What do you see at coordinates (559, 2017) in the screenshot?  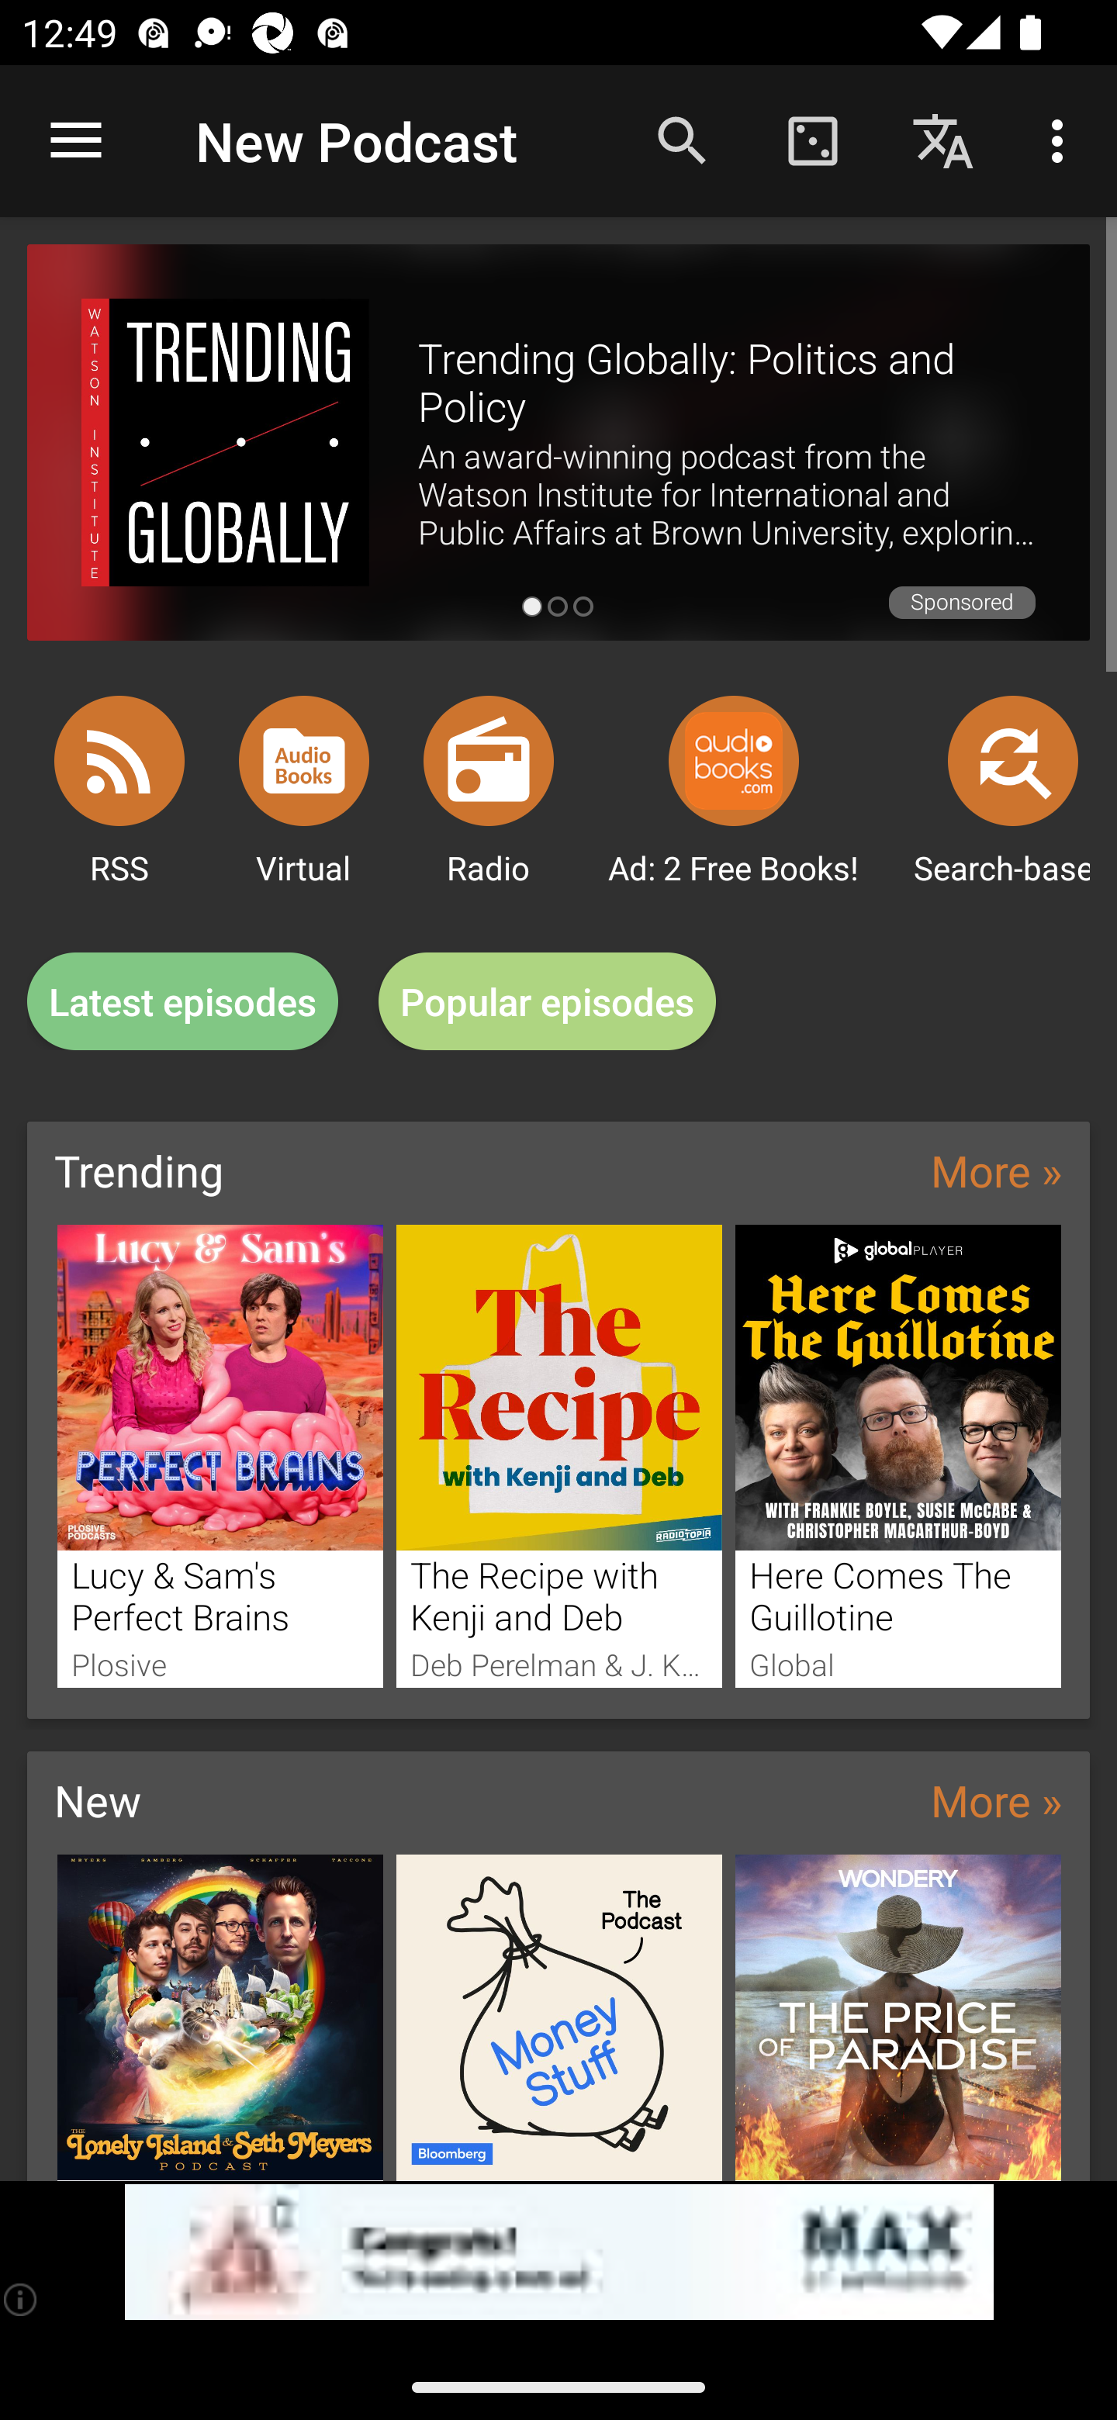 I see `Money Stuff: The Podcast` at bounding box center [559, 2017].